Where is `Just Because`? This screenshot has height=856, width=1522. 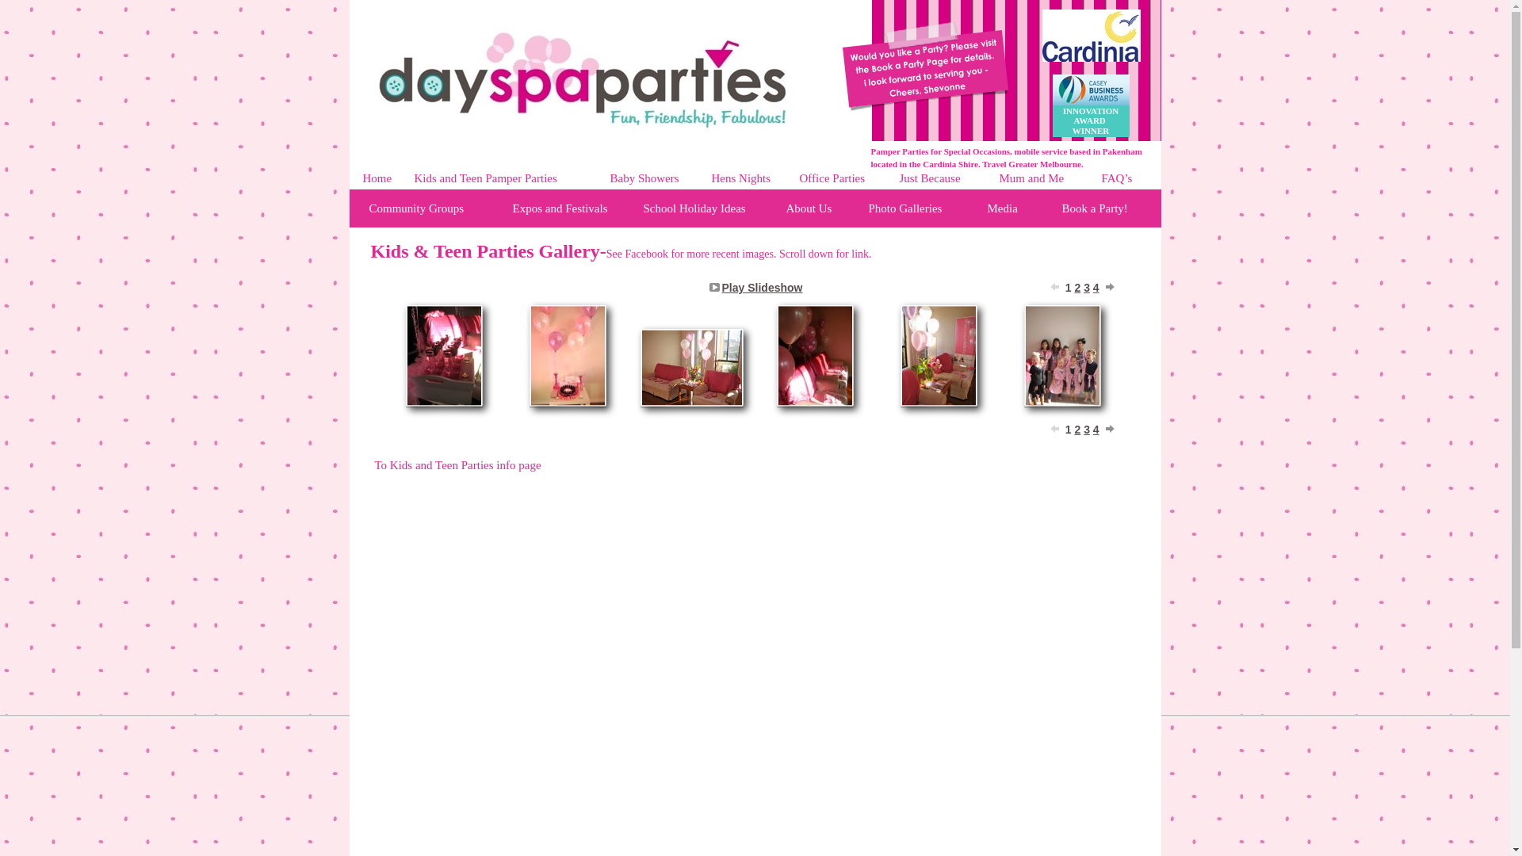 Just Because is located at coordinates (929, 178).